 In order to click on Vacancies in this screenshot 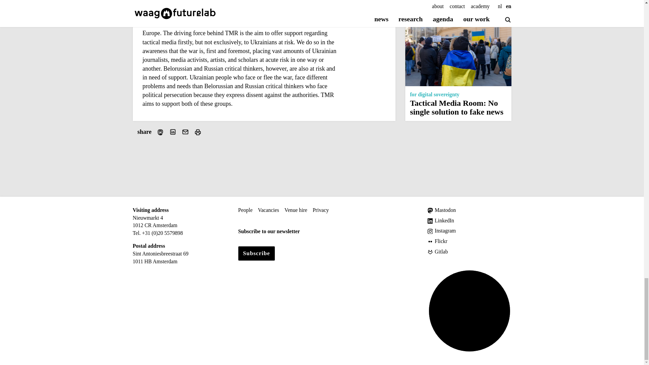, I will do `click(268, 210)`.